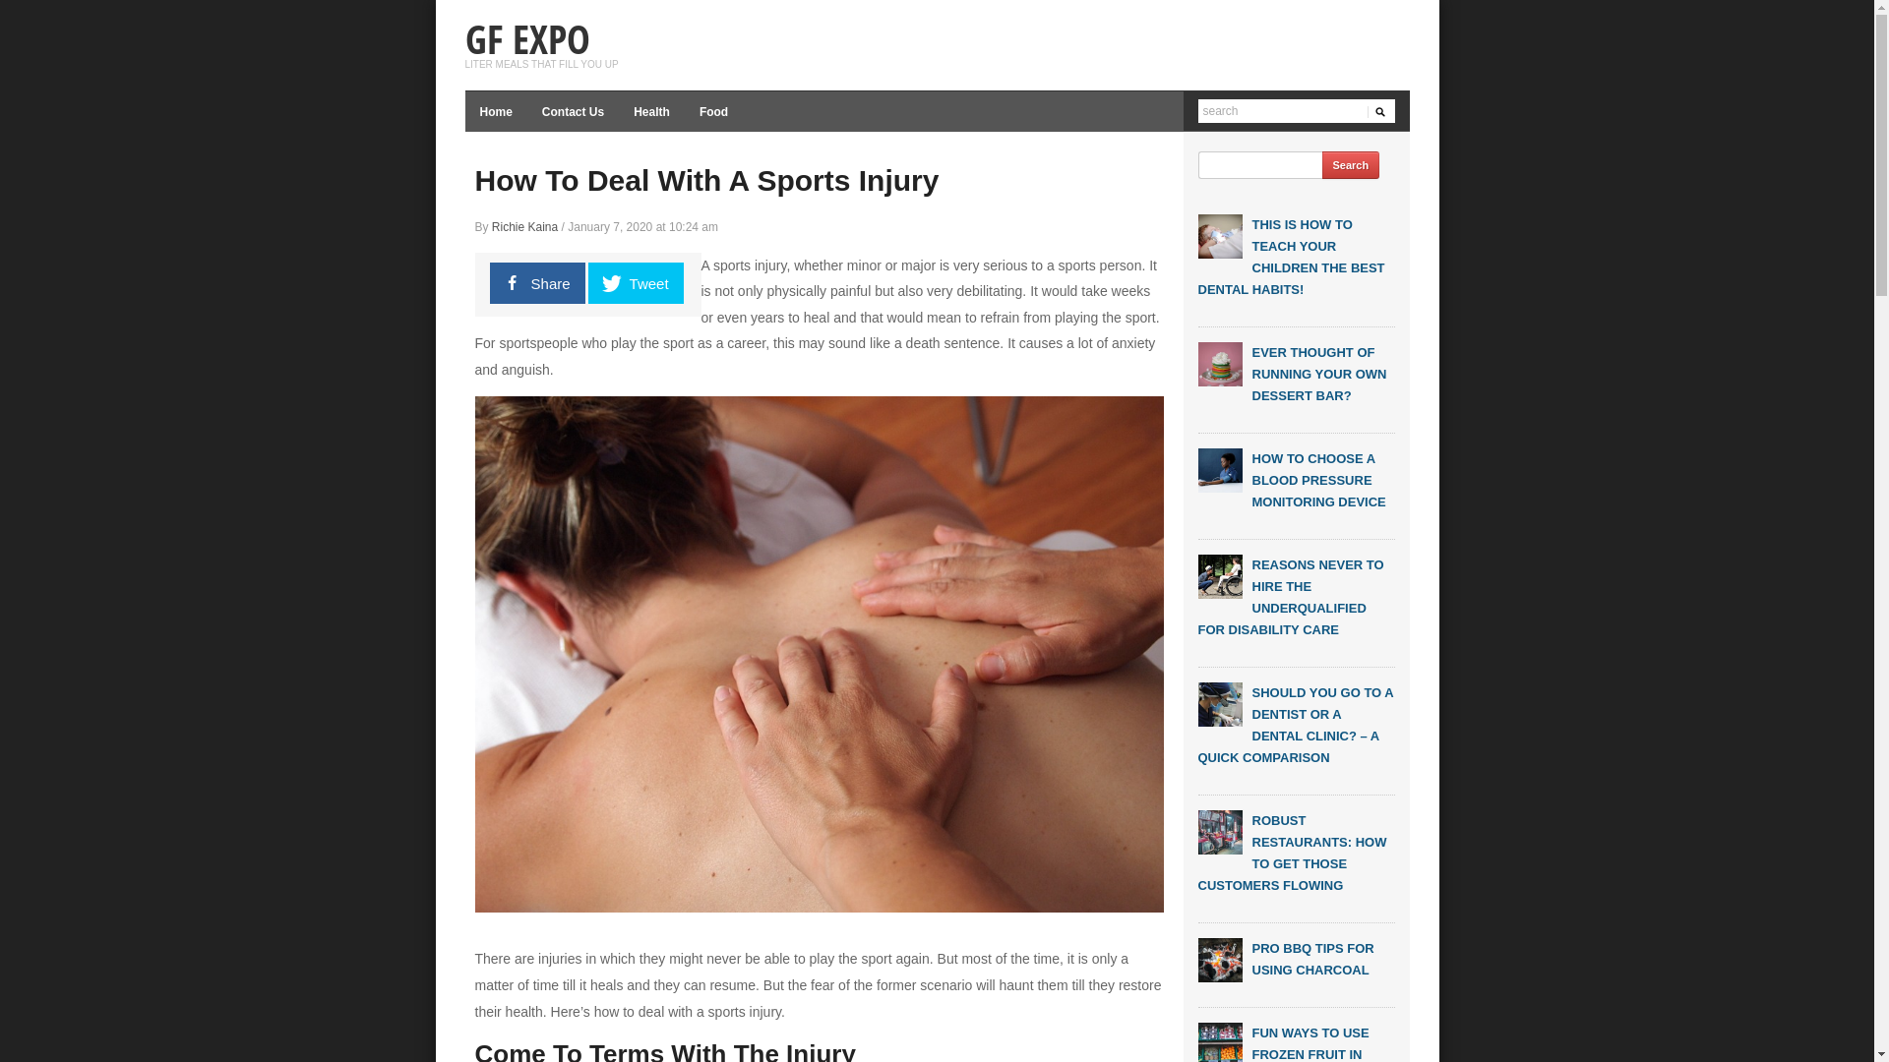 The height and width of the screenshot is (1062, 1889). I want to click on This is how to teach your children the best dental habits!, so click(1220, 236).